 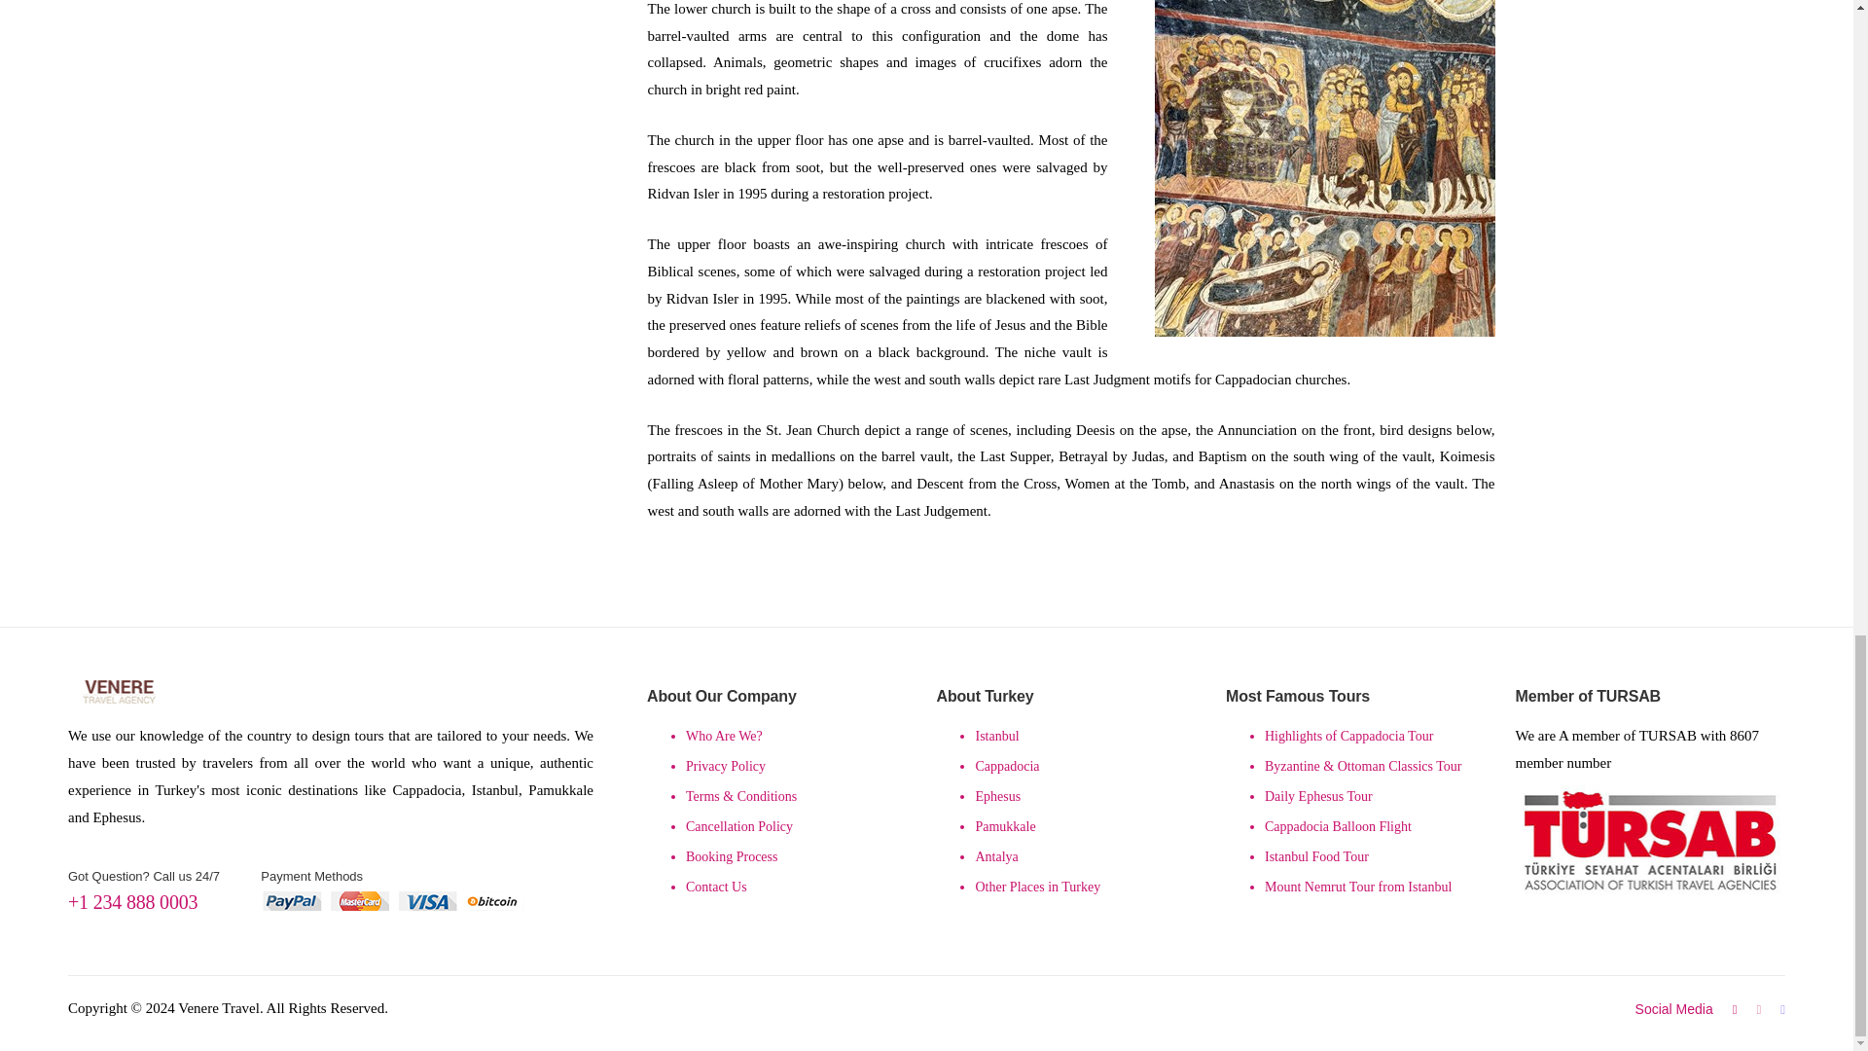 What do you see at coordinates (119, 691) in the screenshot?
I see `Cappadocia and Turkey Tours` at bounding box center [119, 691].